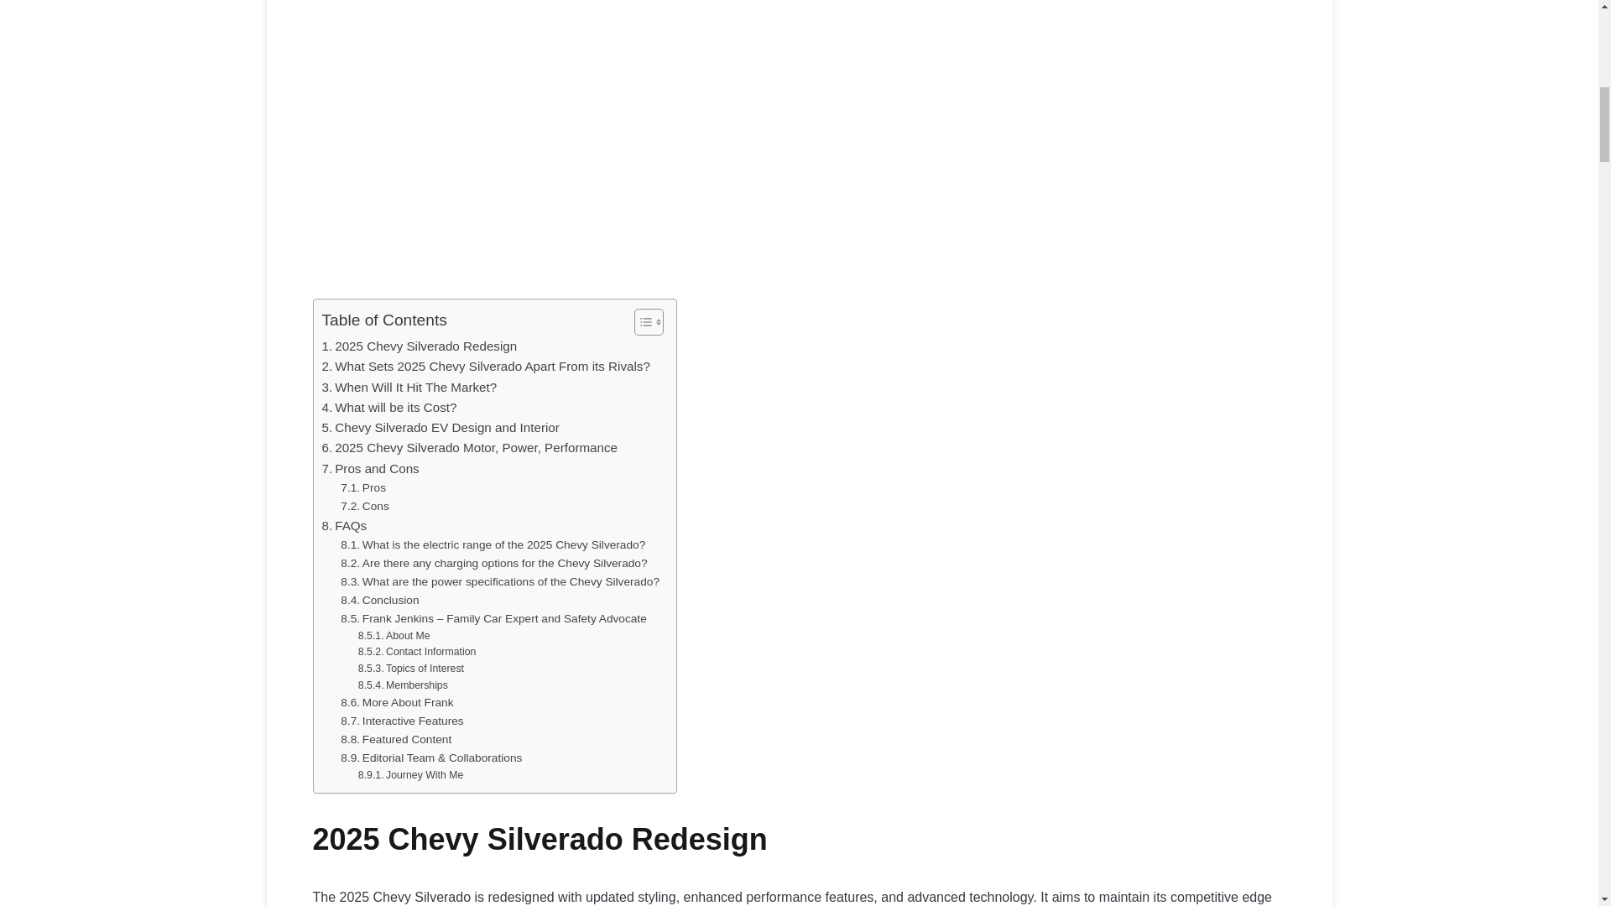  What do you see at coordinates (364, 506) in the screenshot?
I see `Cons` at bounding box center [364, 506].